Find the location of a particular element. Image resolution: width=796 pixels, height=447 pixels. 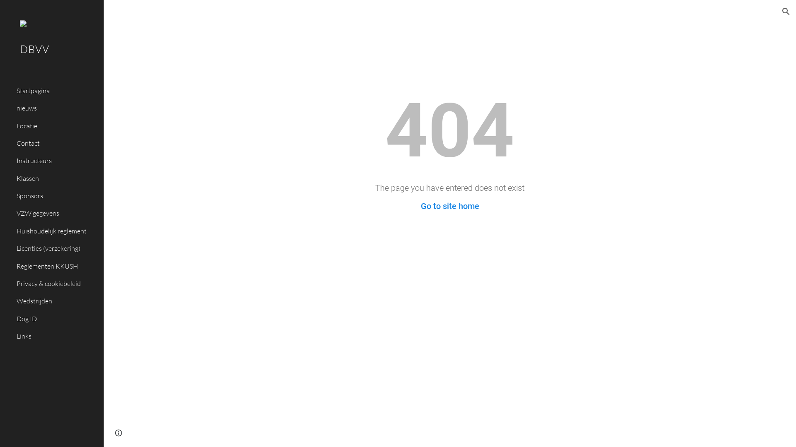

Huishoudelijk reglement is located at coordinates (57, 231).